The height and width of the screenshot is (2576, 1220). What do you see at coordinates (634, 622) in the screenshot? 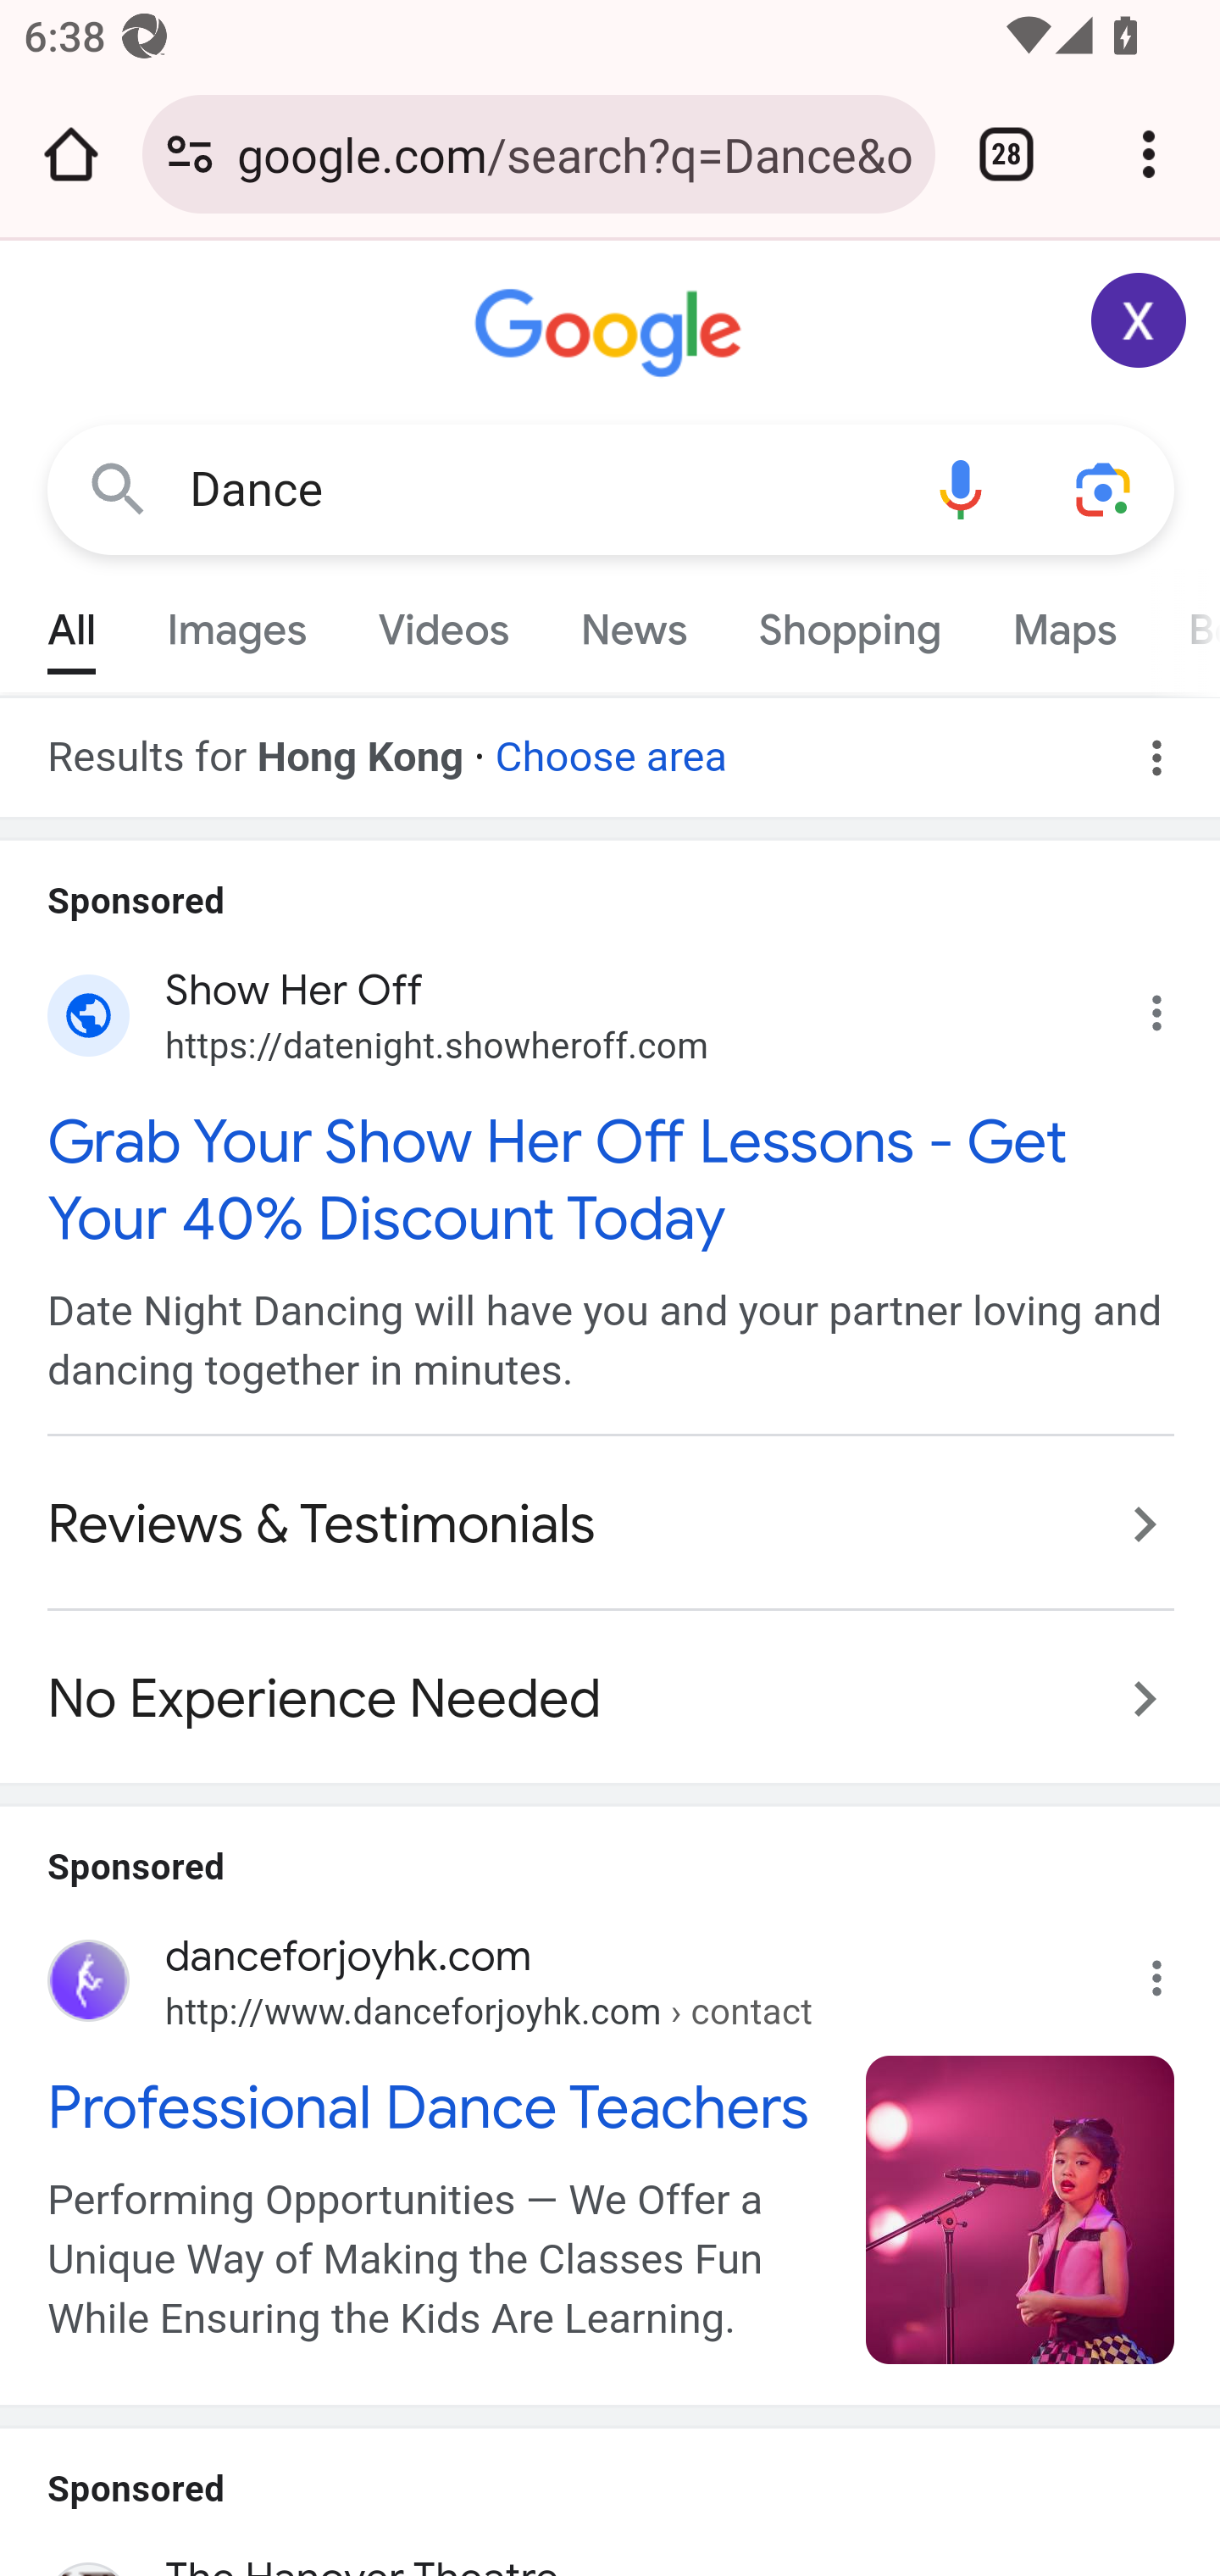
I see `News` at bounding box center [634, 622].